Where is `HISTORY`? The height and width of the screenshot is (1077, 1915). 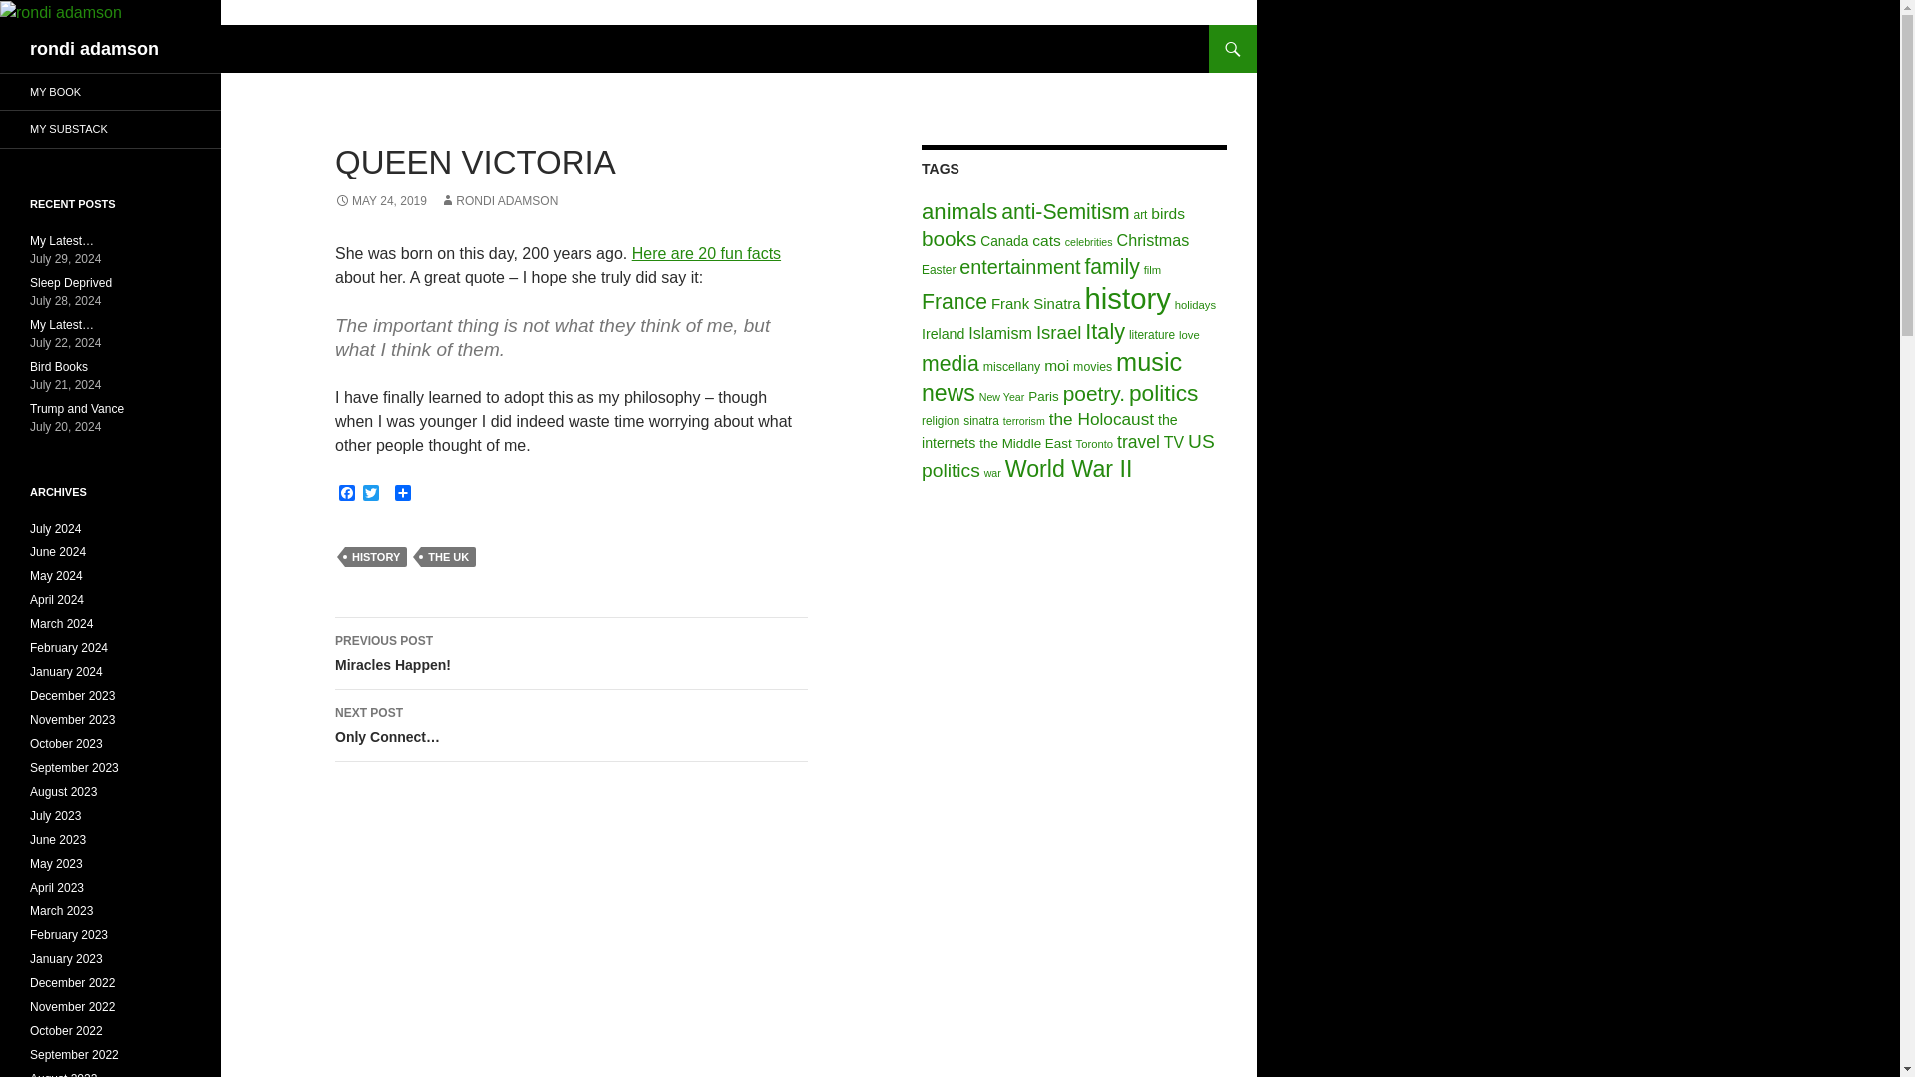 HISTORY is located at coordinates (375, 556).